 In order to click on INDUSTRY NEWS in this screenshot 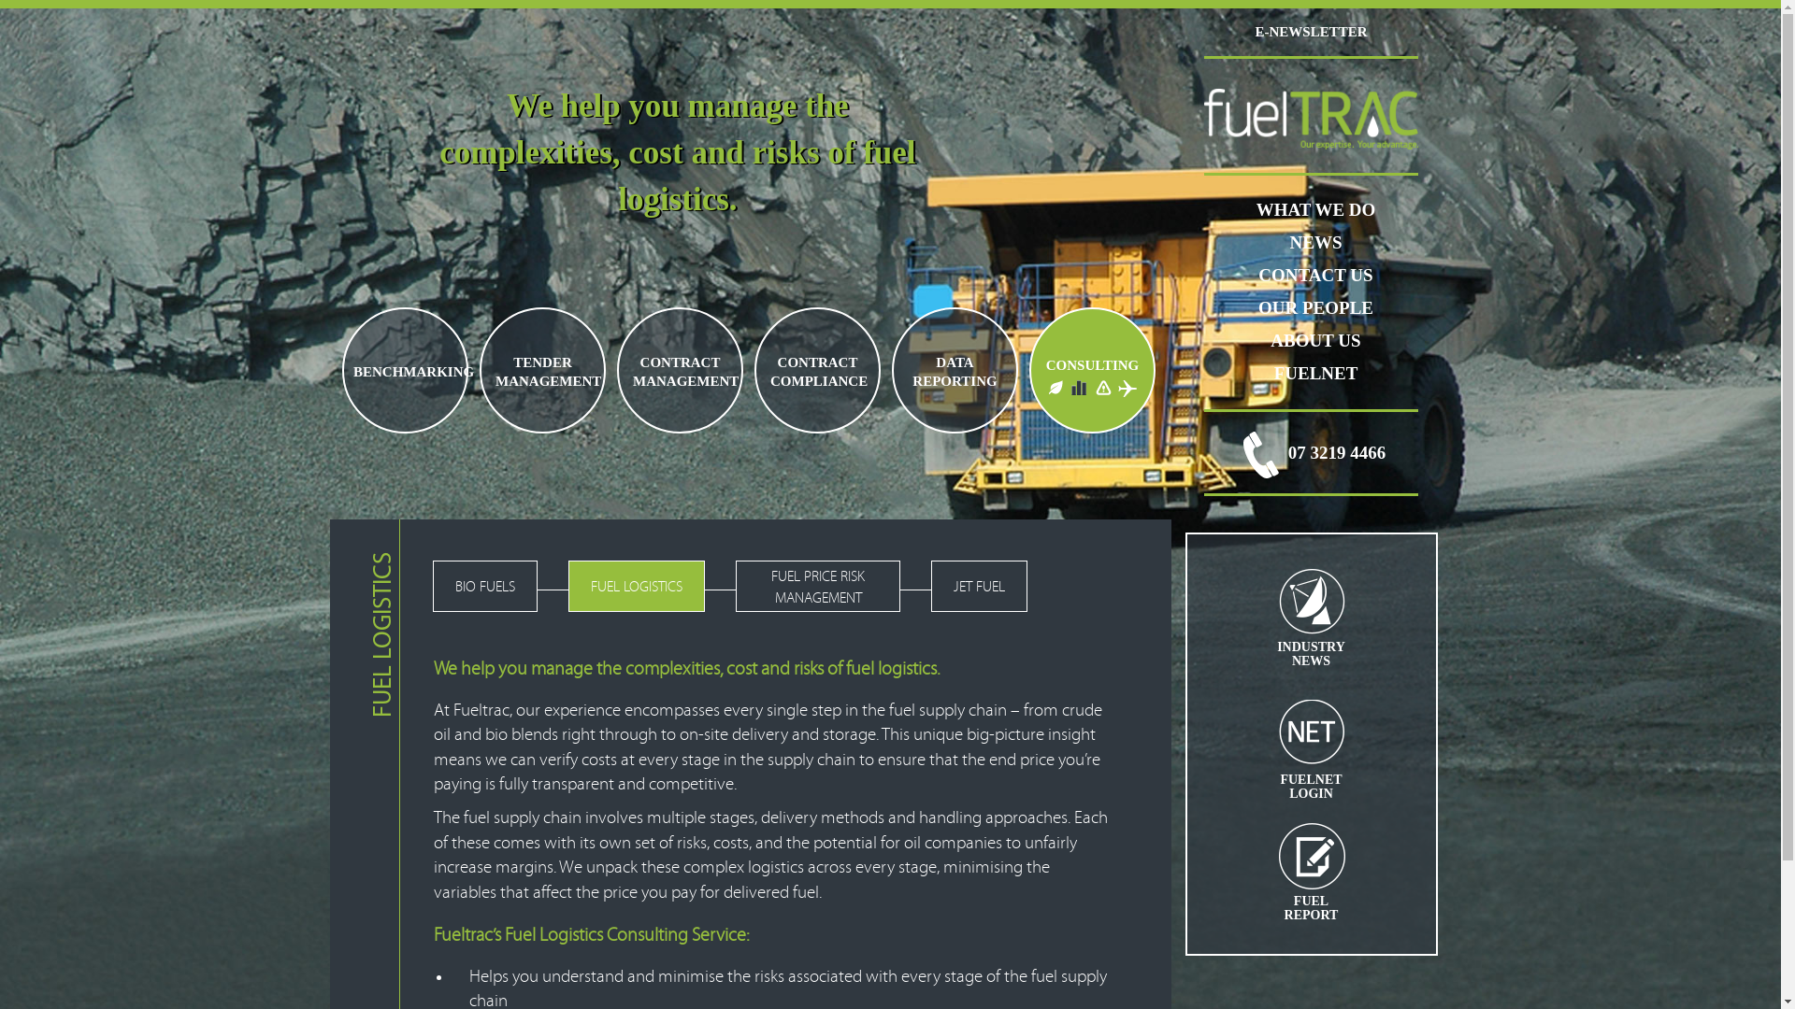, I will do `click(1312, 620)`.